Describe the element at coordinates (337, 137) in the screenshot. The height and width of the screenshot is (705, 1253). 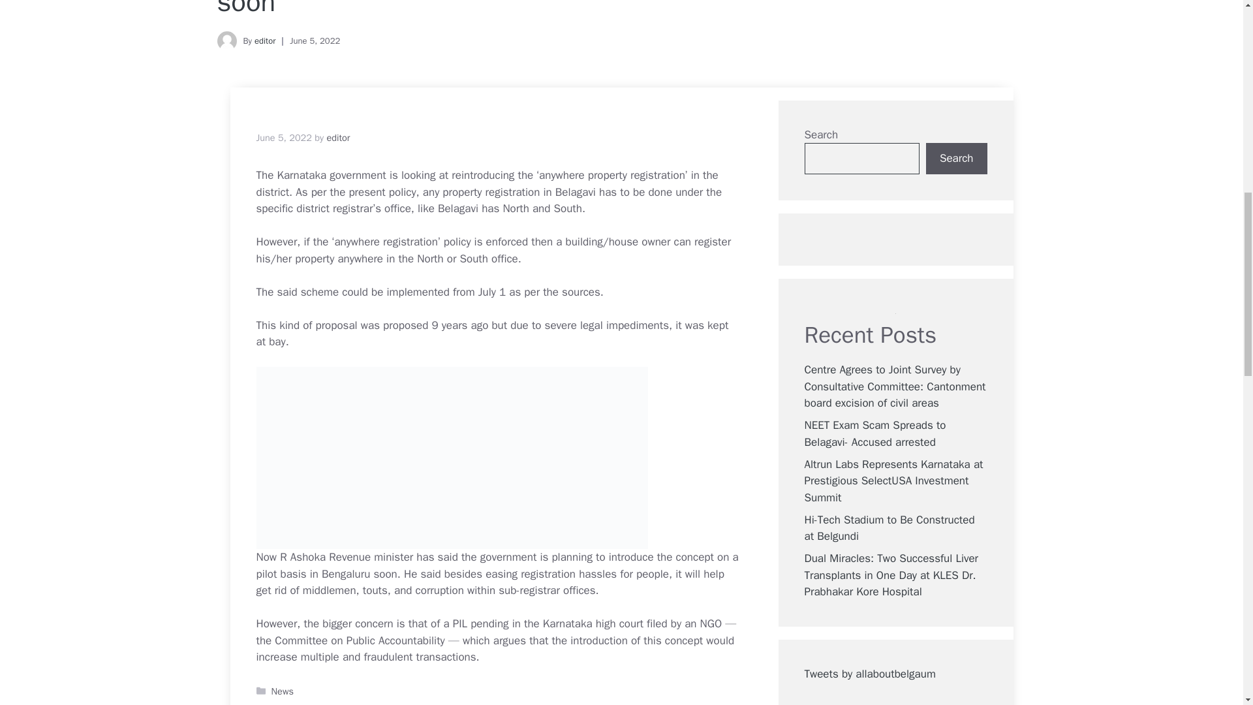
I see `View all posts by editor` at that location.